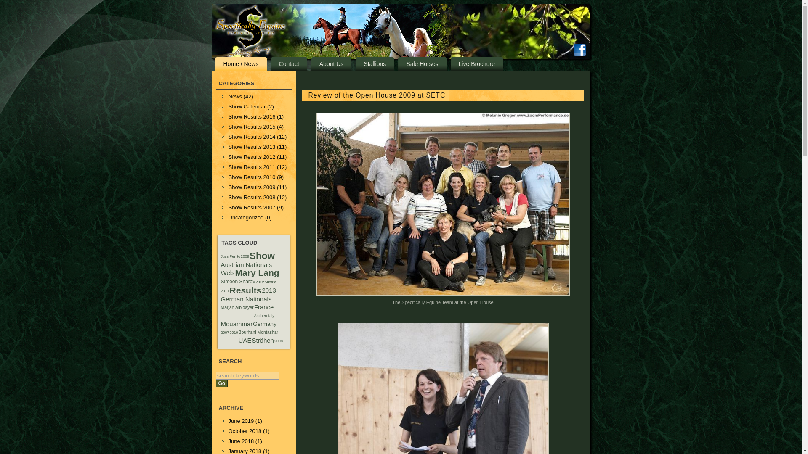 Image resolution: width=808 pixels, height=454 pixels. Describe the element at coordinates (332, 64) in the screenshot. I see `About Us` at that location.